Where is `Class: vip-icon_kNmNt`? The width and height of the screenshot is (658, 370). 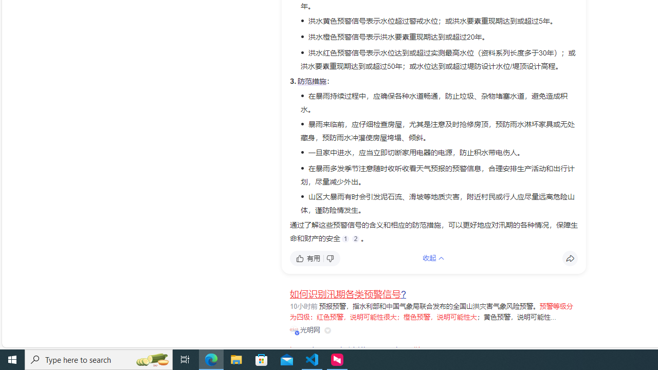 Class: vip-icon_kNmNt is located at coordinates (297, 333).